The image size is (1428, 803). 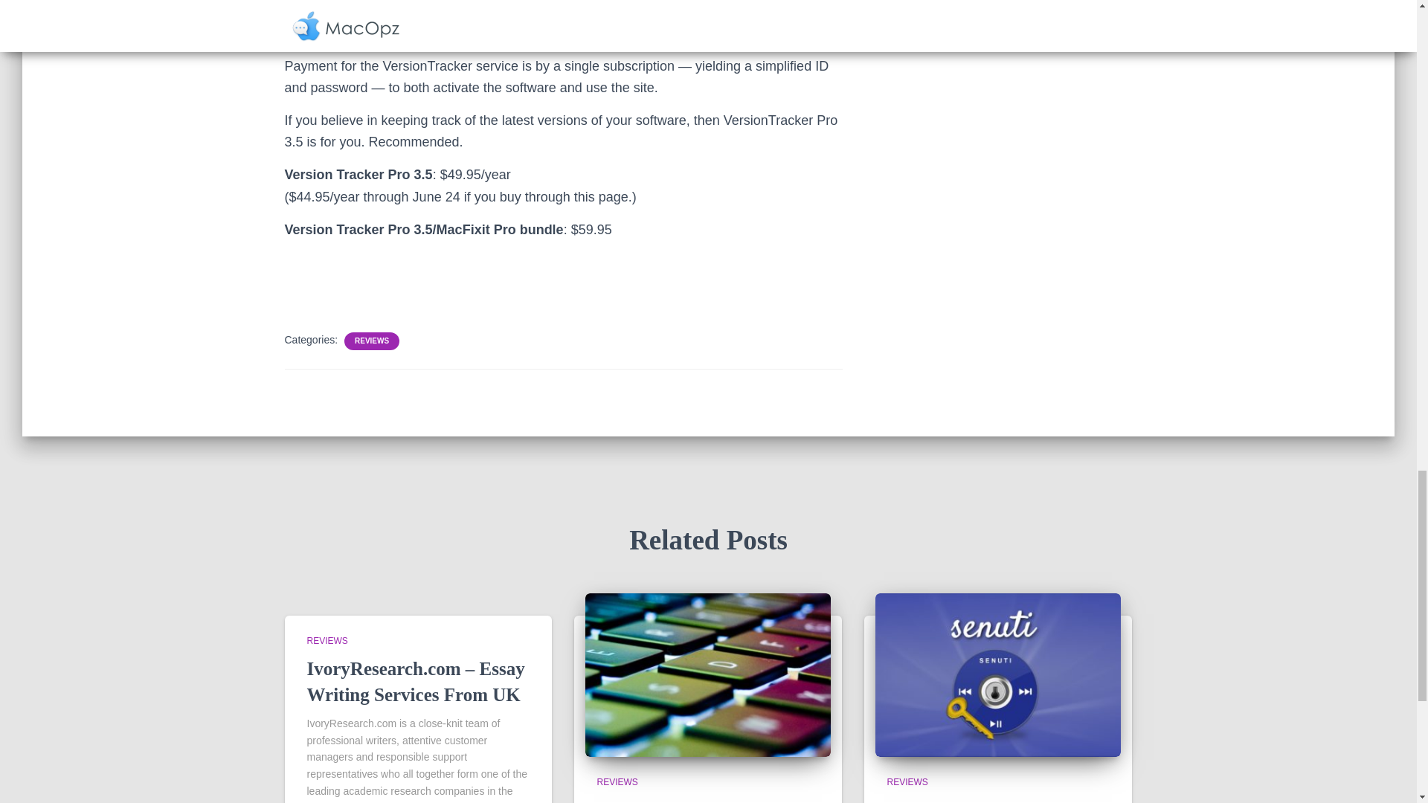 What do you see at coordinates (907, 782) in the screenshot?
I see `REVIEWS` at bounding box center [907, 782].